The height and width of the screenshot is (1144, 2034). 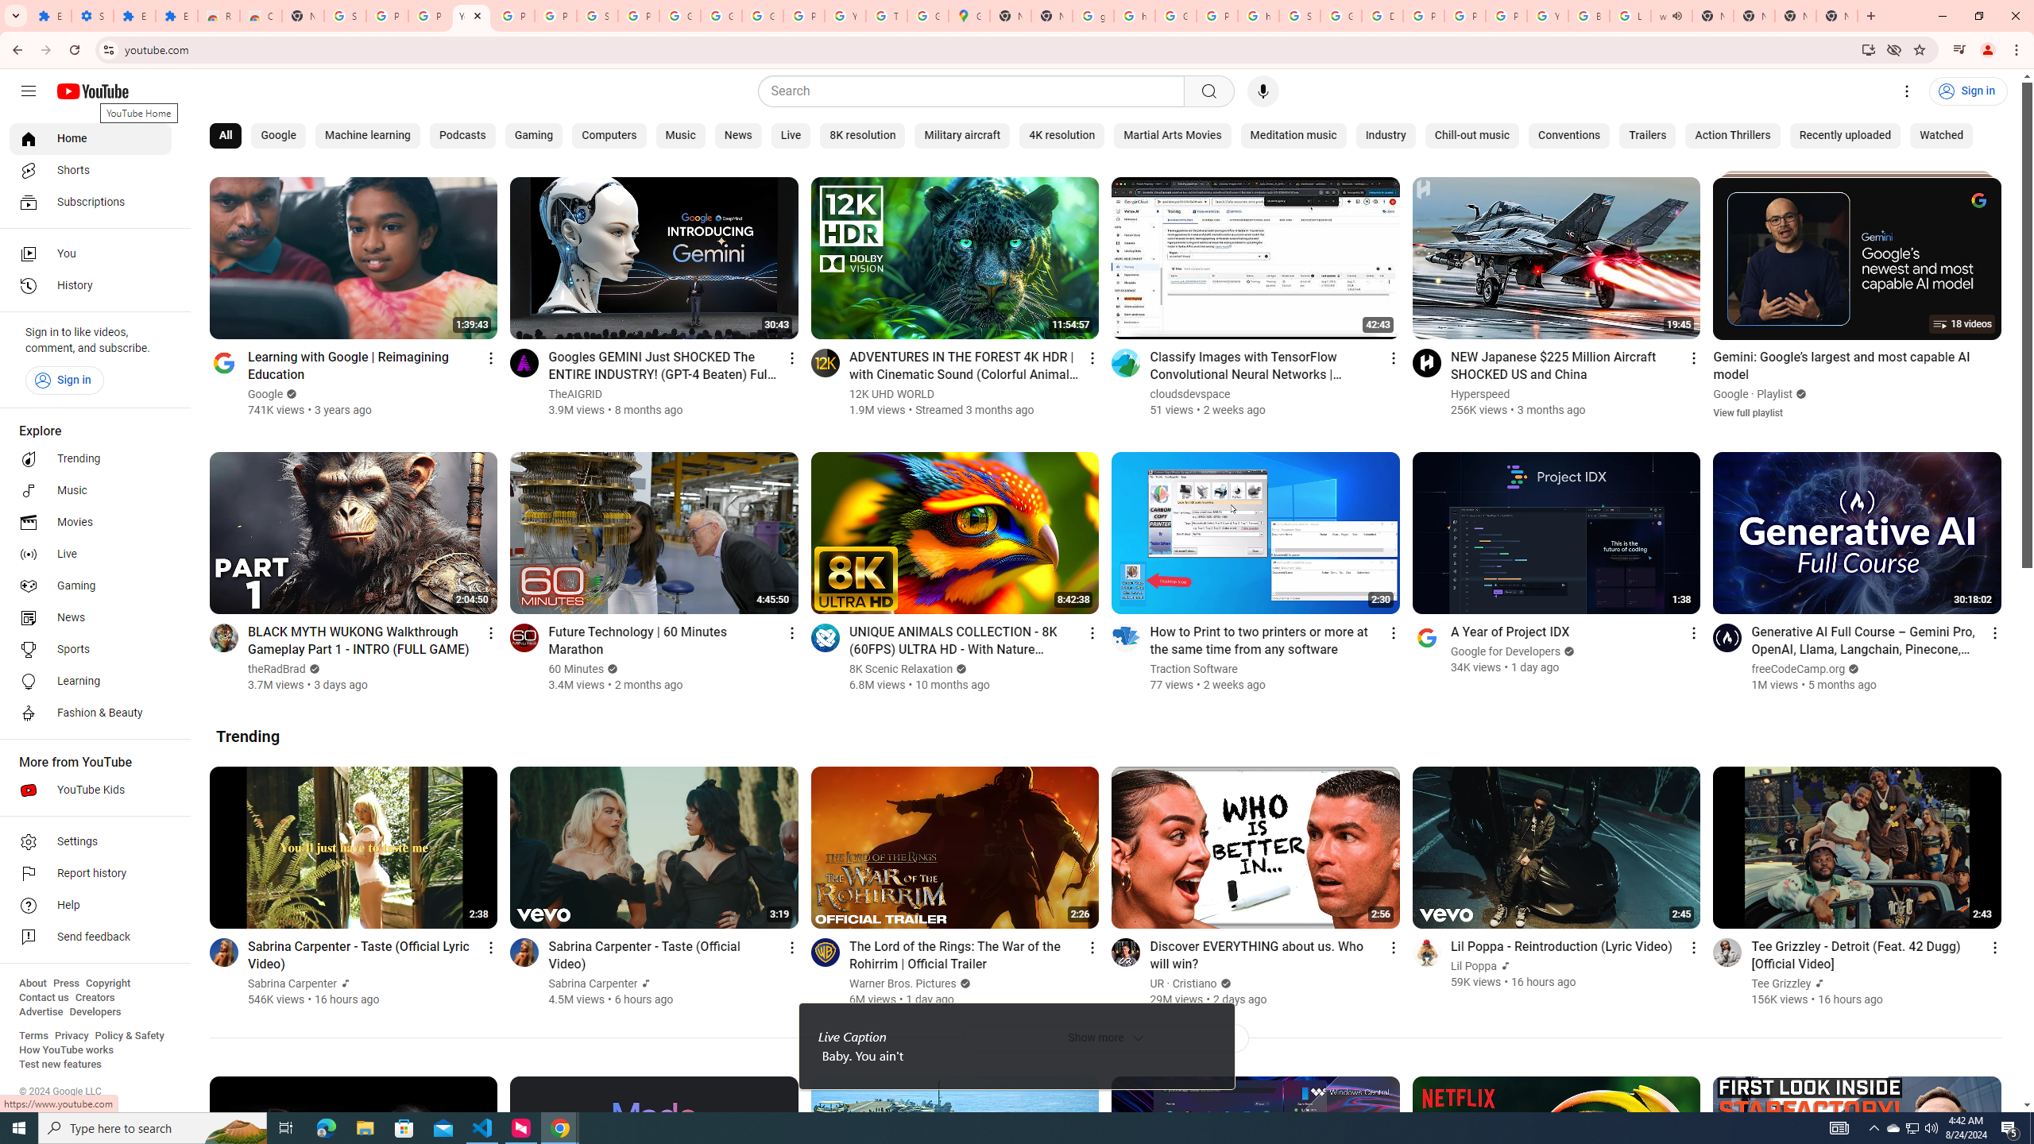 I want to click on Movies, so click(x=91, y=523).